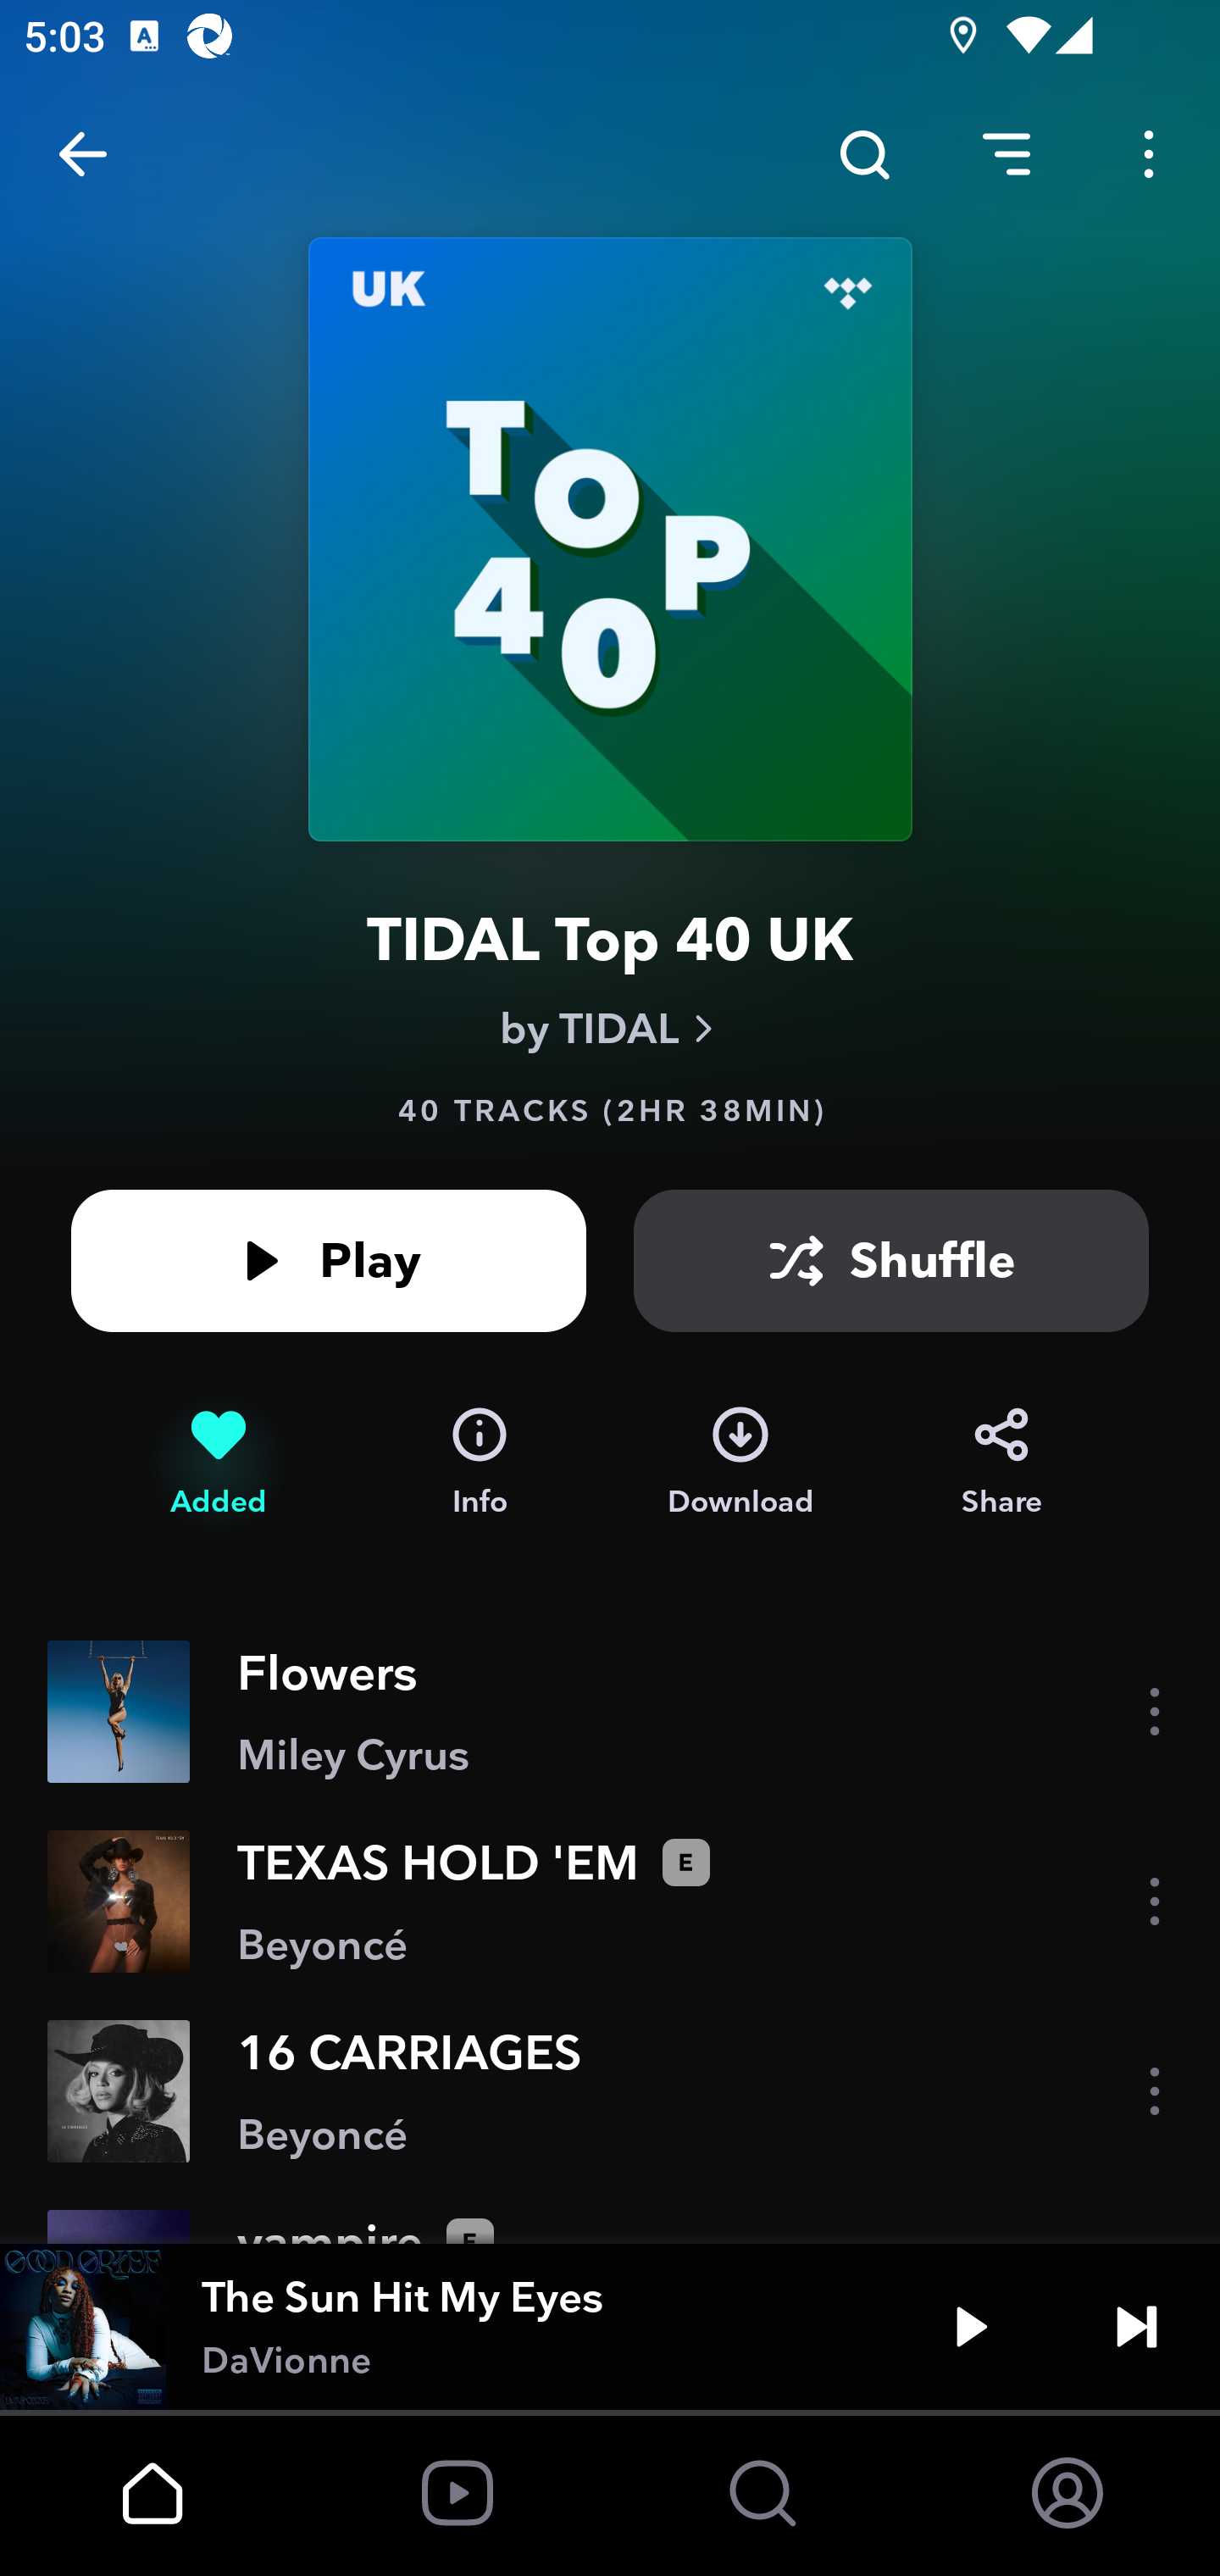 Image resolution: width=1220 pixels, height=2576 pixels. I want to click on TEXAS HOLD 'EM Beyoncé, so click(610, 1901).